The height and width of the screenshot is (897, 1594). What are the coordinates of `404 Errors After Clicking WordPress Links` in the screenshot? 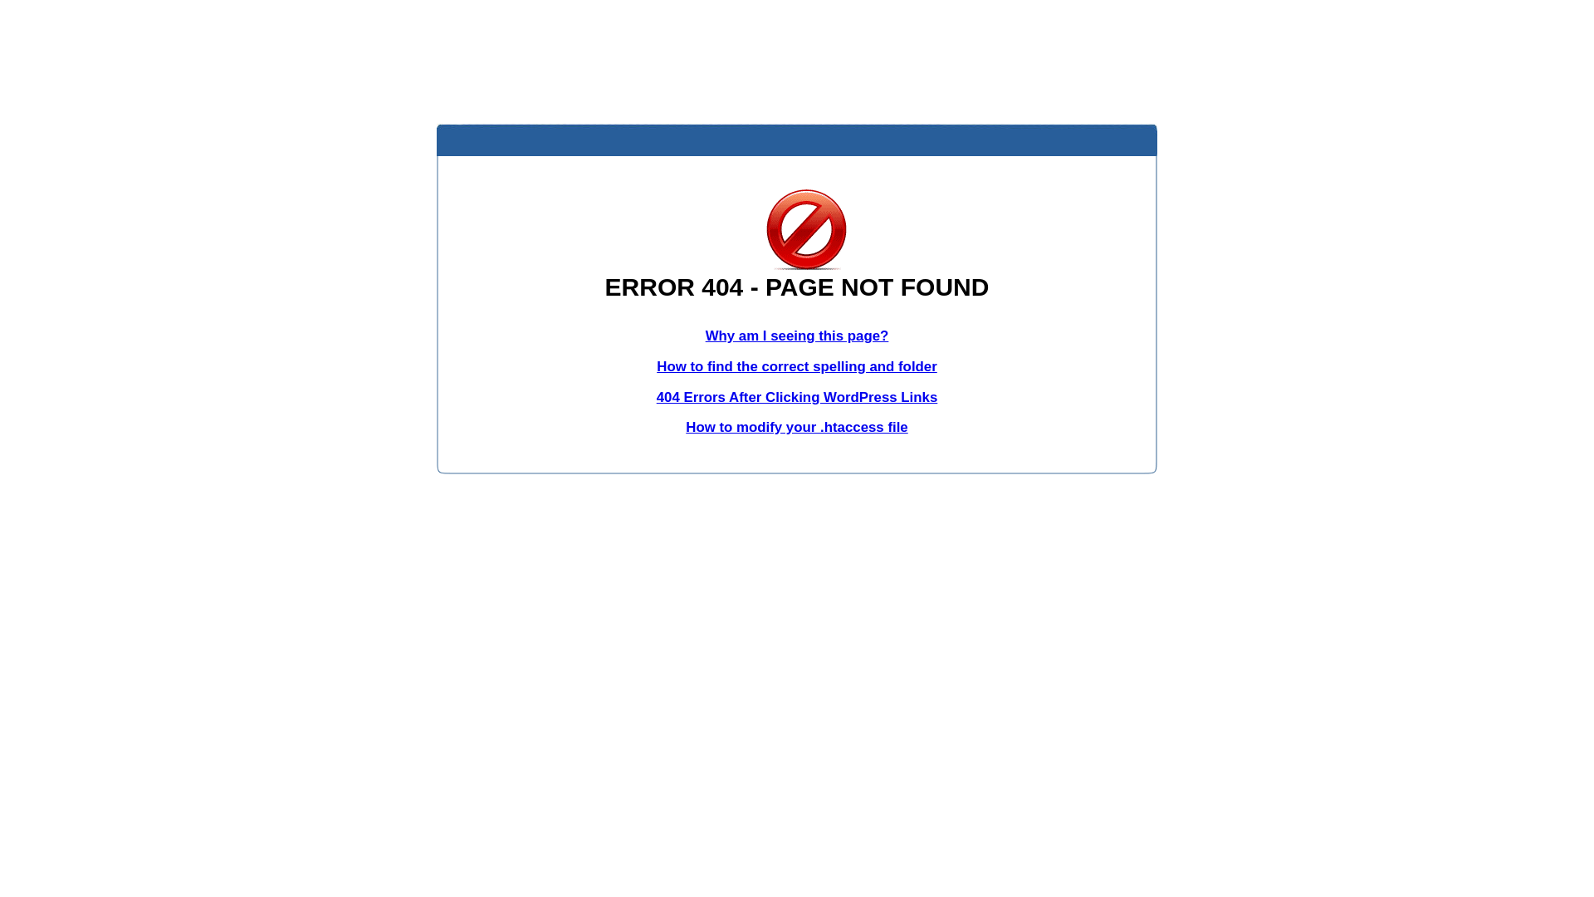 It's located at (797, 397).